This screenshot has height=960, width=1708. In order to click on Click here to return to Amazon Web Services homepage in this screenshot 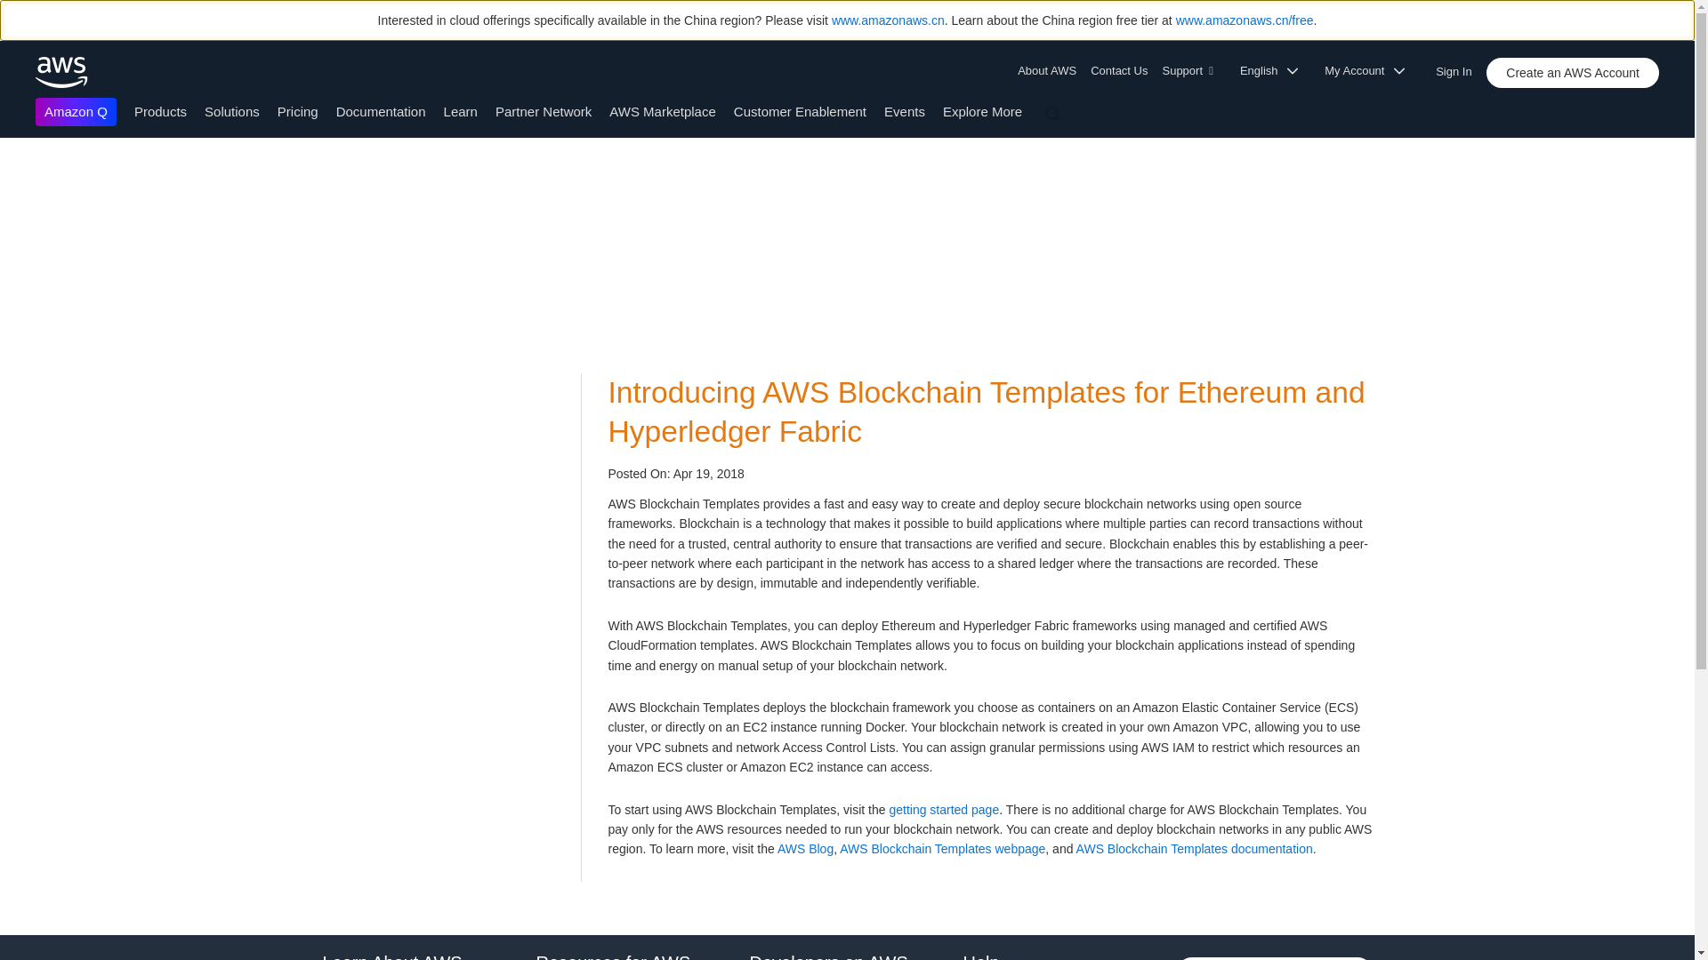, I will do `click(62, 72)`.